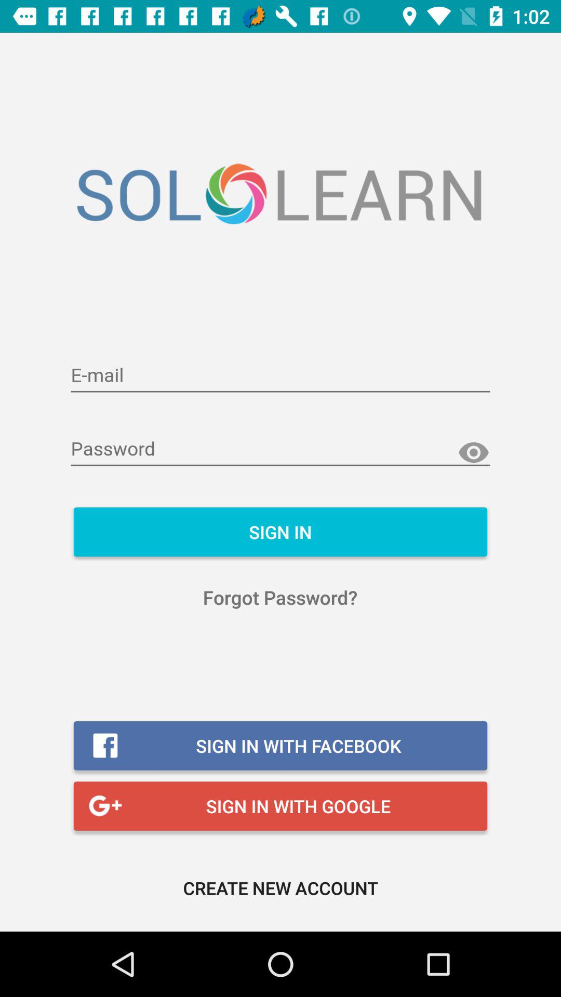  What do you see at coordinates (280, 597) in the screenshot?
I see `select the forgot password? item` at bounding box center [280, 597].